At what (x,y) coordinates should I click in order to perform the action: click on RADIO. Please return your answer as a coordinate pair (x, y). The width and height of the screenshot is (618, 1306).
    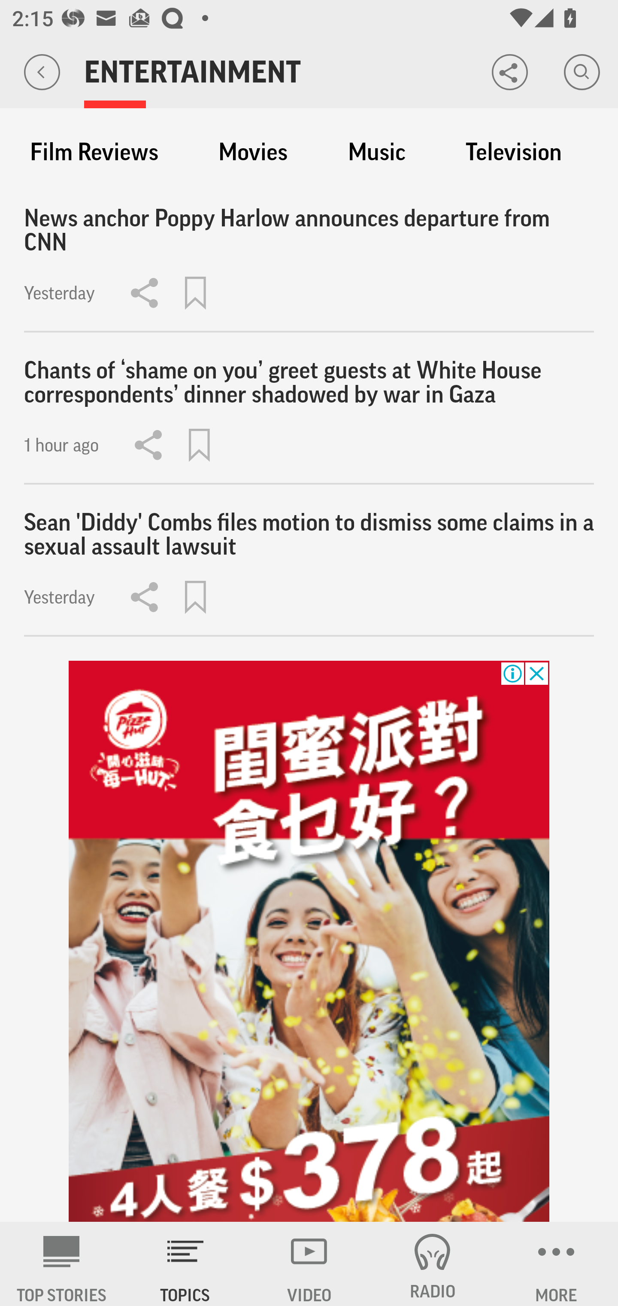
    Looking at the image, I should click on (433, 1264).